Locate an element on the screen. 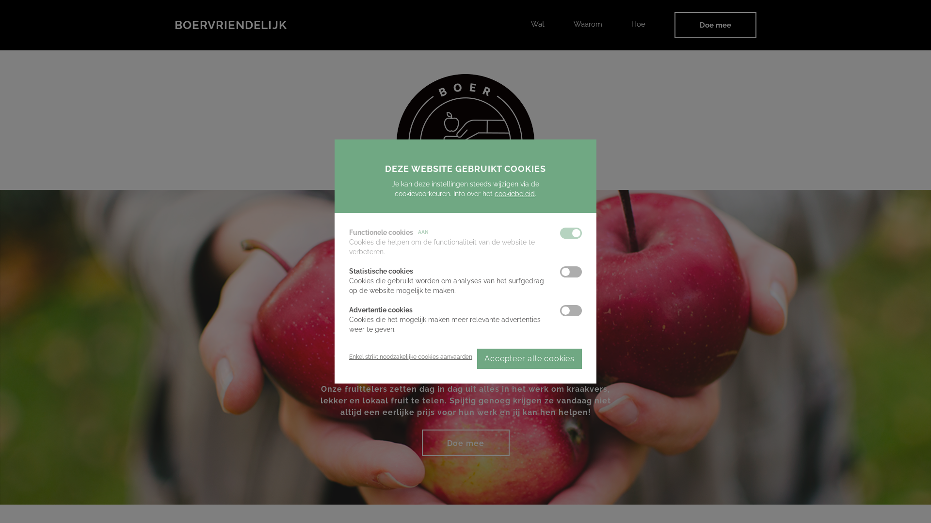 This screenshot has height=523, width=931. Waarom is located at coordinates (588, 24).